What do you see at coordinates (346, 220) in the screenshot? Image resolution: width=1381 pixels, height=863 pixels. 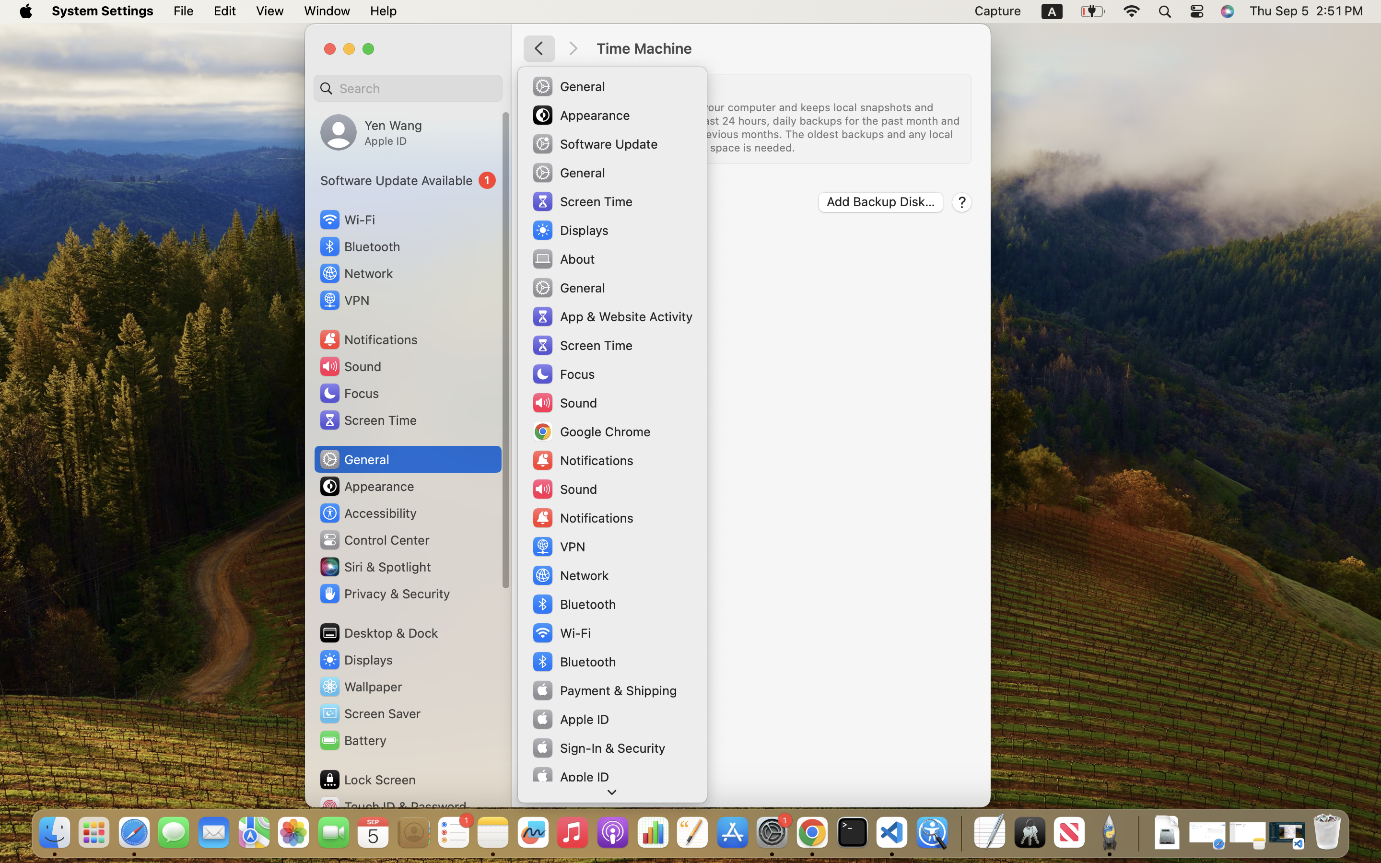 I see `Wi‑Fi` at bounding box center [346, 220].